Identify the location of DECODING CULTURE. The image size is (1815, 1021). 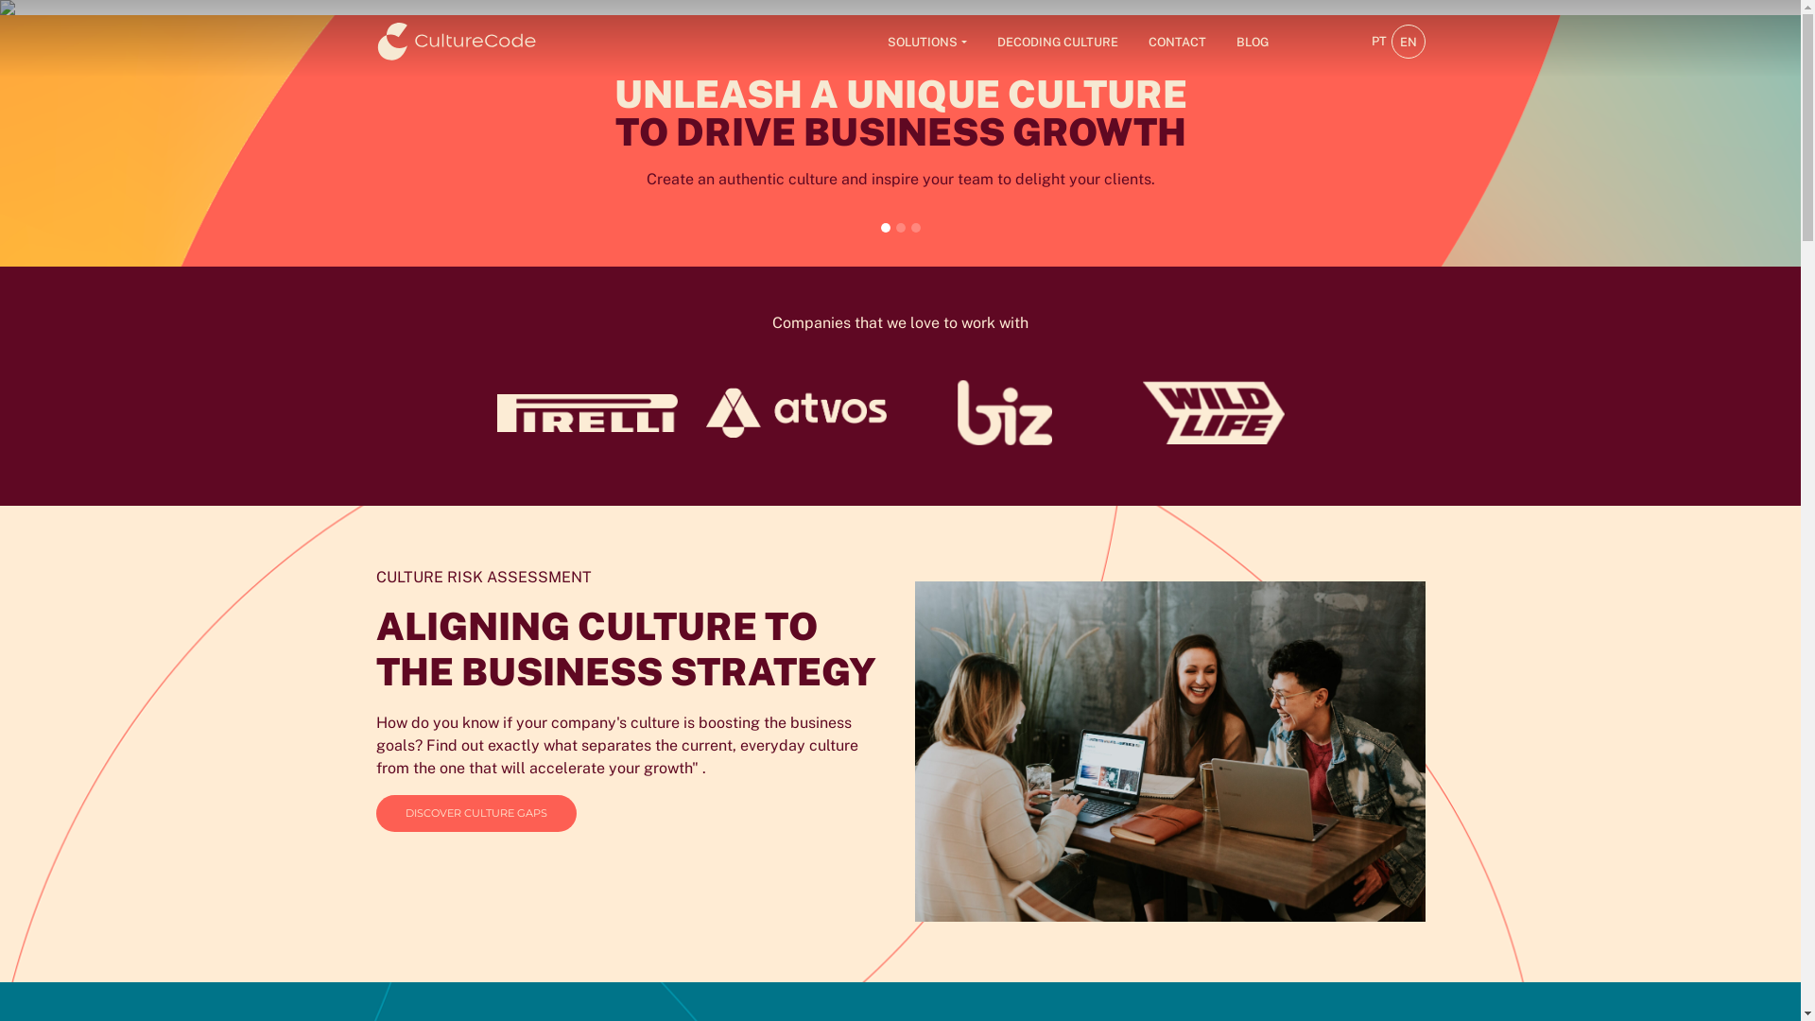
(1057, 42).